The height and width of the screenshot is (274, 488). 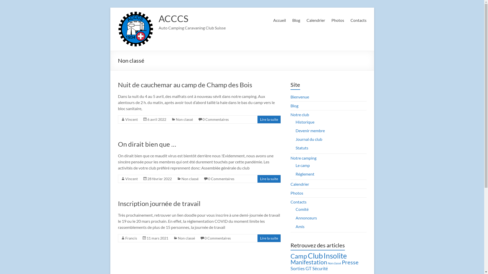 I want to click on Calendrier, so click(x=316, y=20).